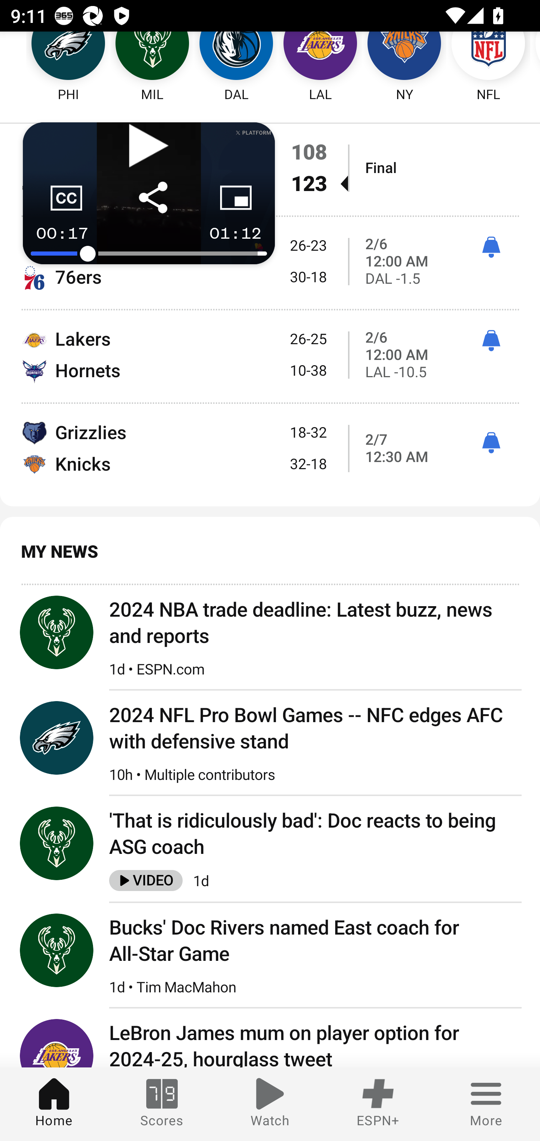  What do you see at coordinates (236, 67) in the screenshot?
I see `DAL Dallas Mavericks` at bounding box center [236, 67].